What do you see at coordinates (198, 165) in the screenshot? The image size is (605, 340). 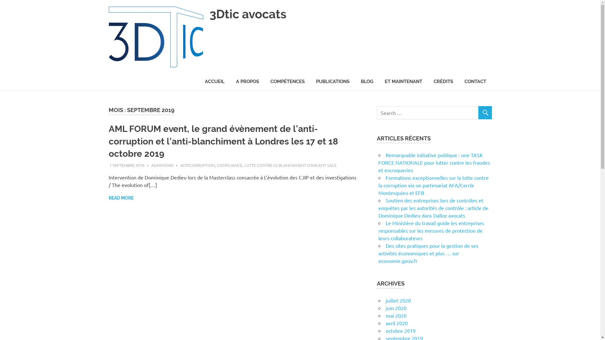 I see `ANTICORRUPTION` at bounding box center [198, 165].